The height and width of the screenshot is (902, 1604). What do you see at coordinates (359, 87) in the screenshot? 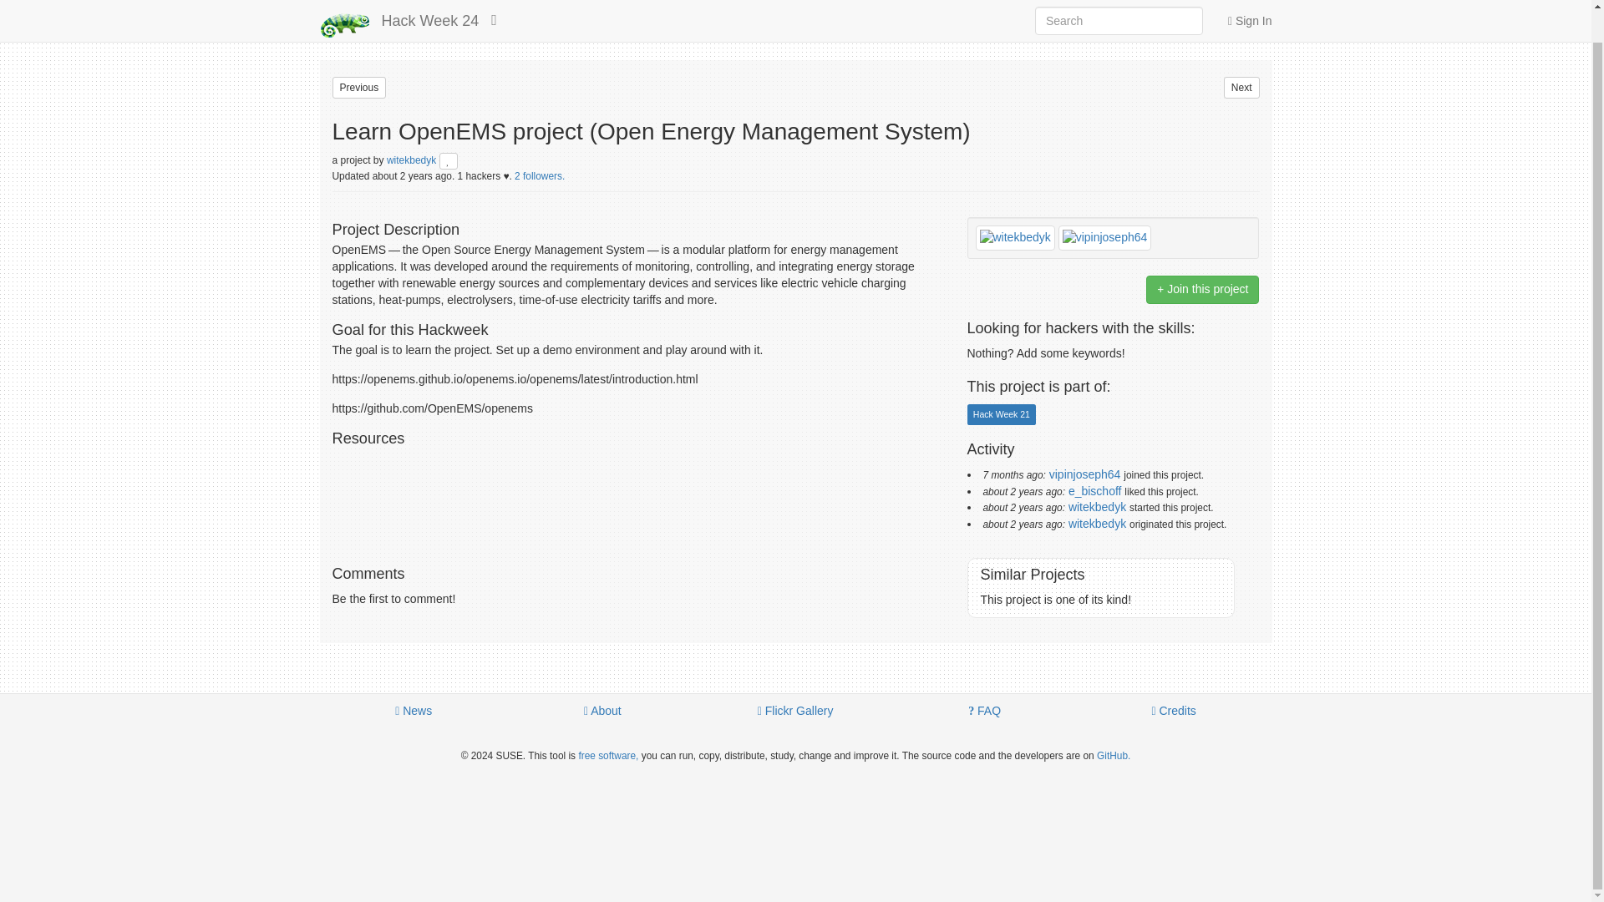
I see `Previous` at bounding box center [359, 87].